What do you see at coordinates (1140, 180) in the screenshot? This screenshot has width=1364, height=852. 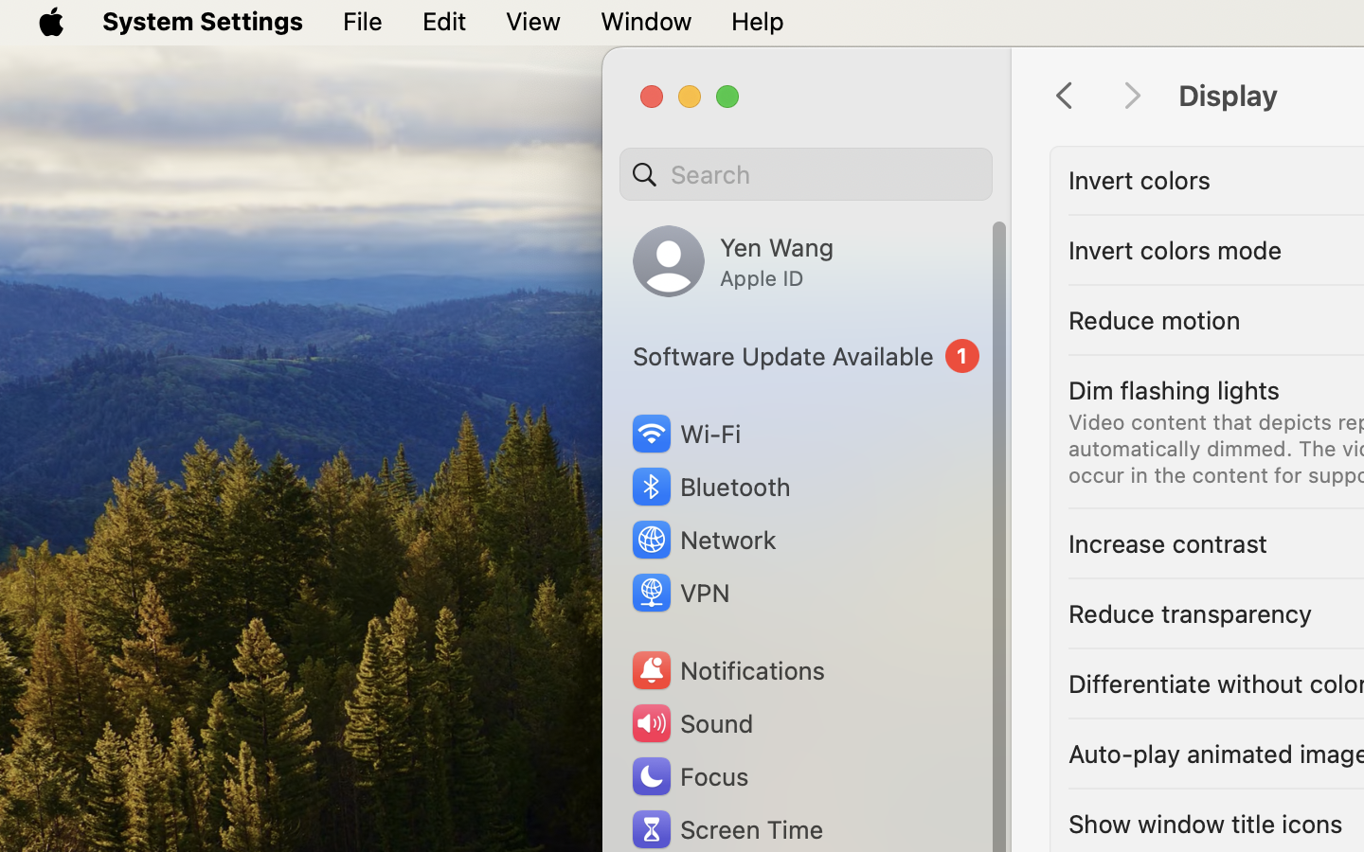 I see `Invert colors` at bounding box center [1140, 180].